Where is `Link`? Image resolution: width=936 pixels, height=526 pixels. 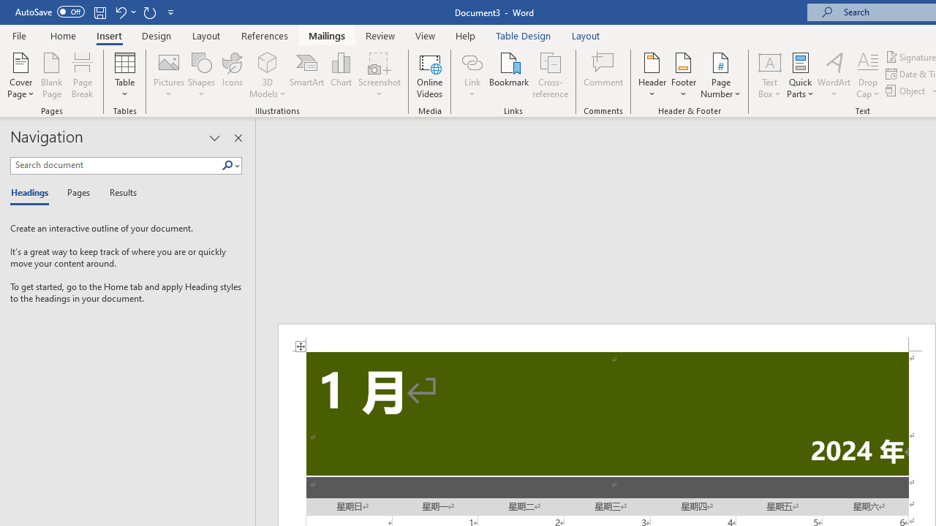
Link is located at coordinates (472, 61).